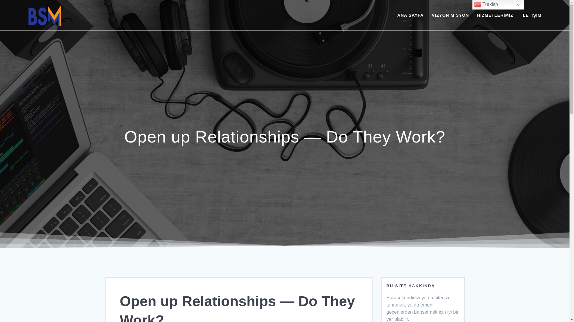 Image resolution: width=574 pixels, height=322 pixels. Describe the element at coordinates (410, 15) in the screenshot. I see `ANA SAYFA` at that location.